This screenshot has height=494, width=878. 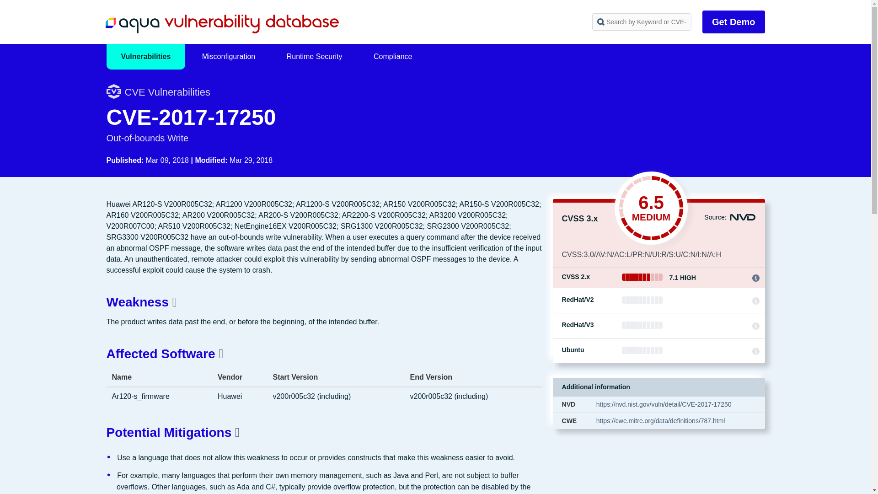 What do you see at coordinates (733, 22) in the screenshot?
I see `Get Demo` at bounding box center [733, 22].